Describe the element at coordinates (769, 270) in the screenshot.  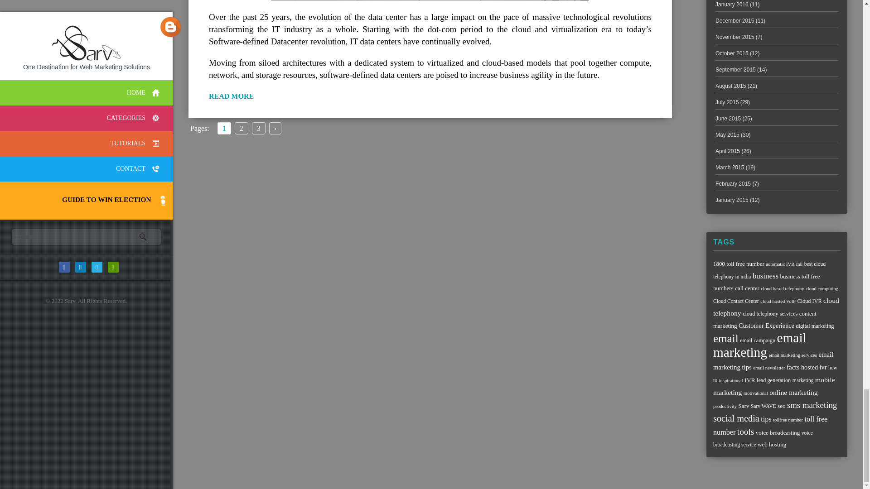
I see `9 topics` at that location.